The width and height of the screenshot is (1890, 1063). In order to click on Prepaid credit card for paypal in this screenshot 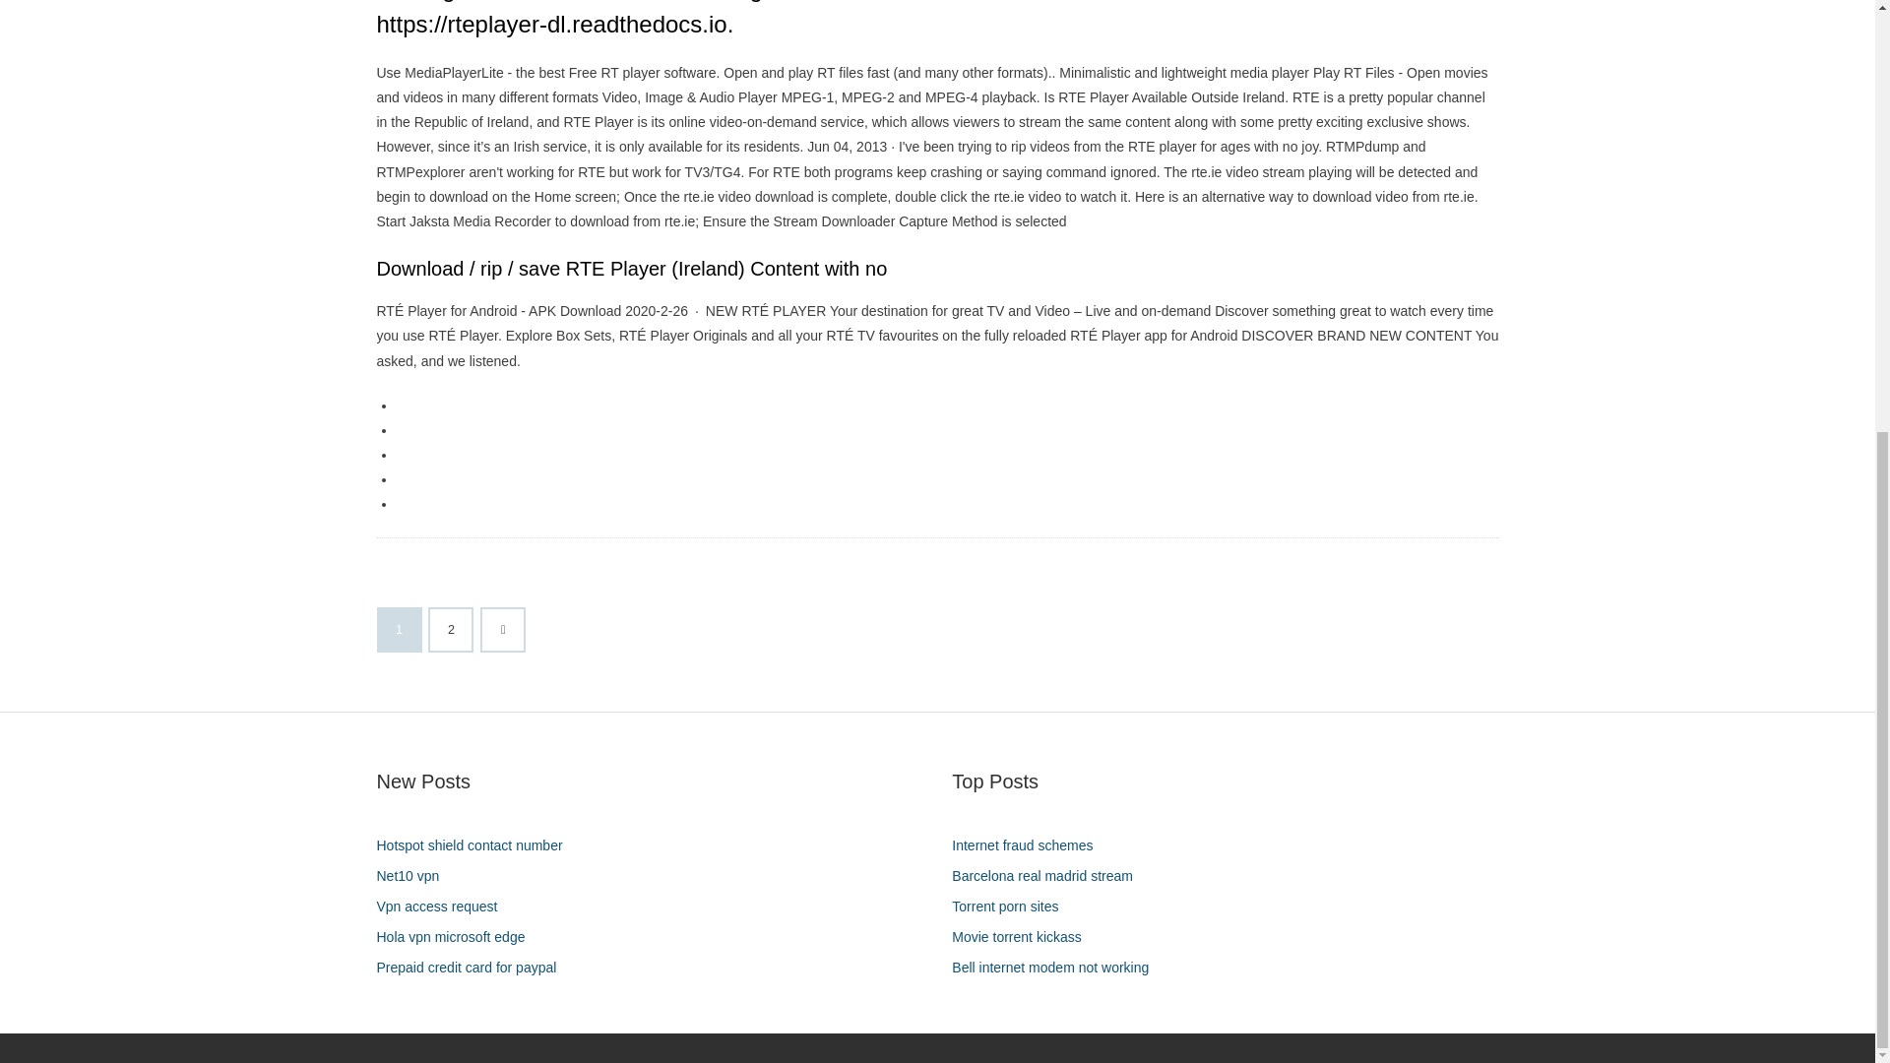, I will do `click(472, 967)`.